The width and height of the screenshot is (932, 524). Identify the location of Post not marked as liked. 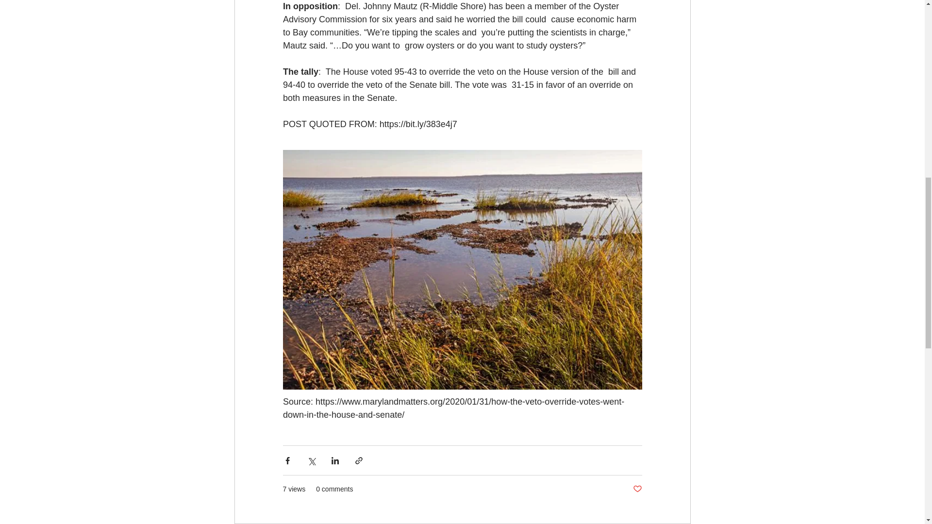
(637, 489).